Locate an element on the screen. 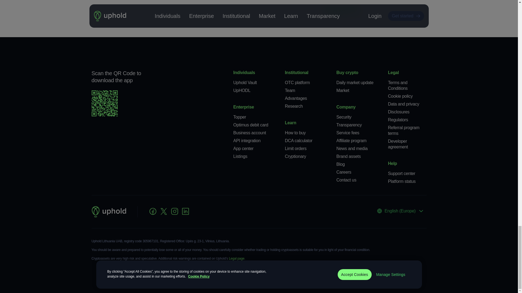 The height and width of the screenshot is (293, 522). App center is located at coordinates (243, 148).